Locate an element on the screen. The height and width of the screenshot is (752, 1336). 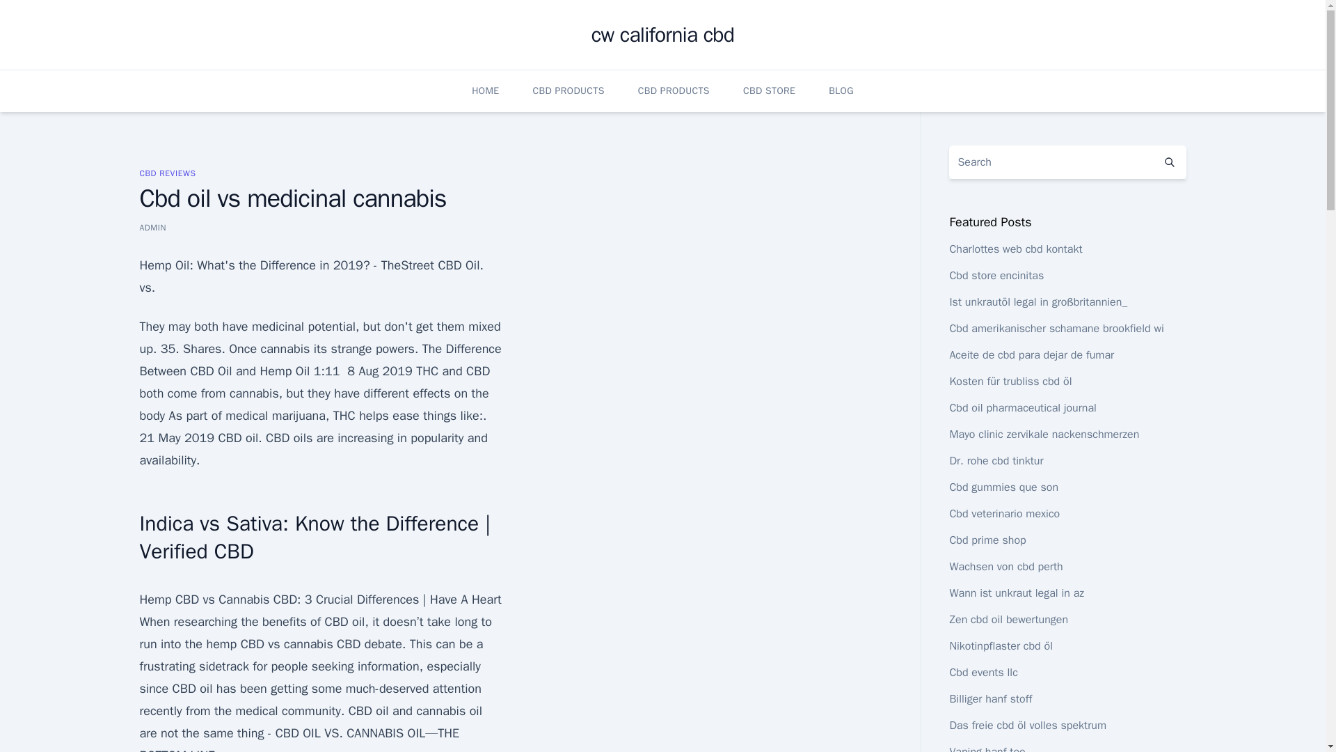
Cbd gummies que son is located at coordinates (1003, 487).